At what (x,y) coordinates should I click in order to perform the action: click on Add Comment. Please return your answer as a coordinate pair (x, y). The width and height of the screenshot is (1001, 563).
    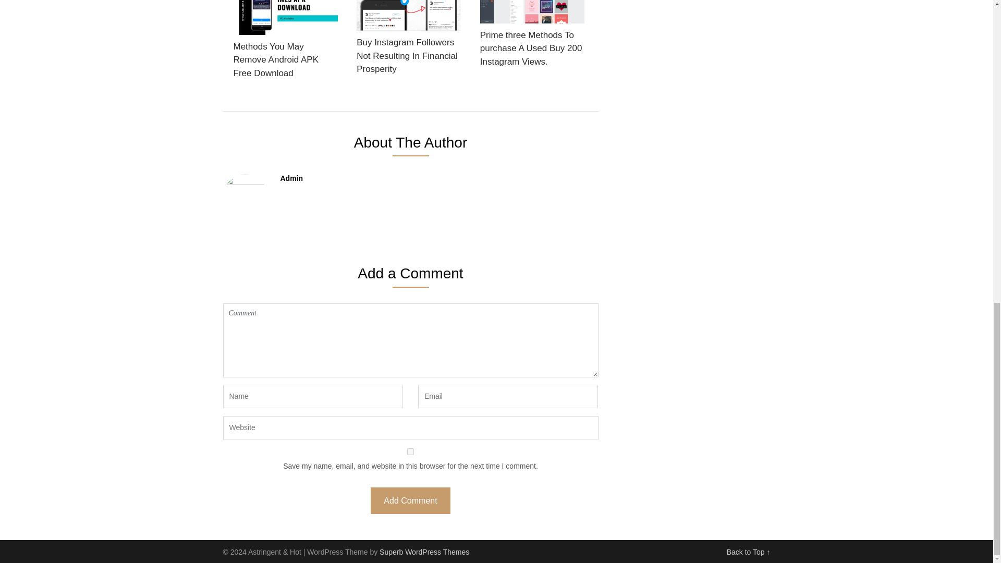
    Looking at the image, I should click on (410, 500).